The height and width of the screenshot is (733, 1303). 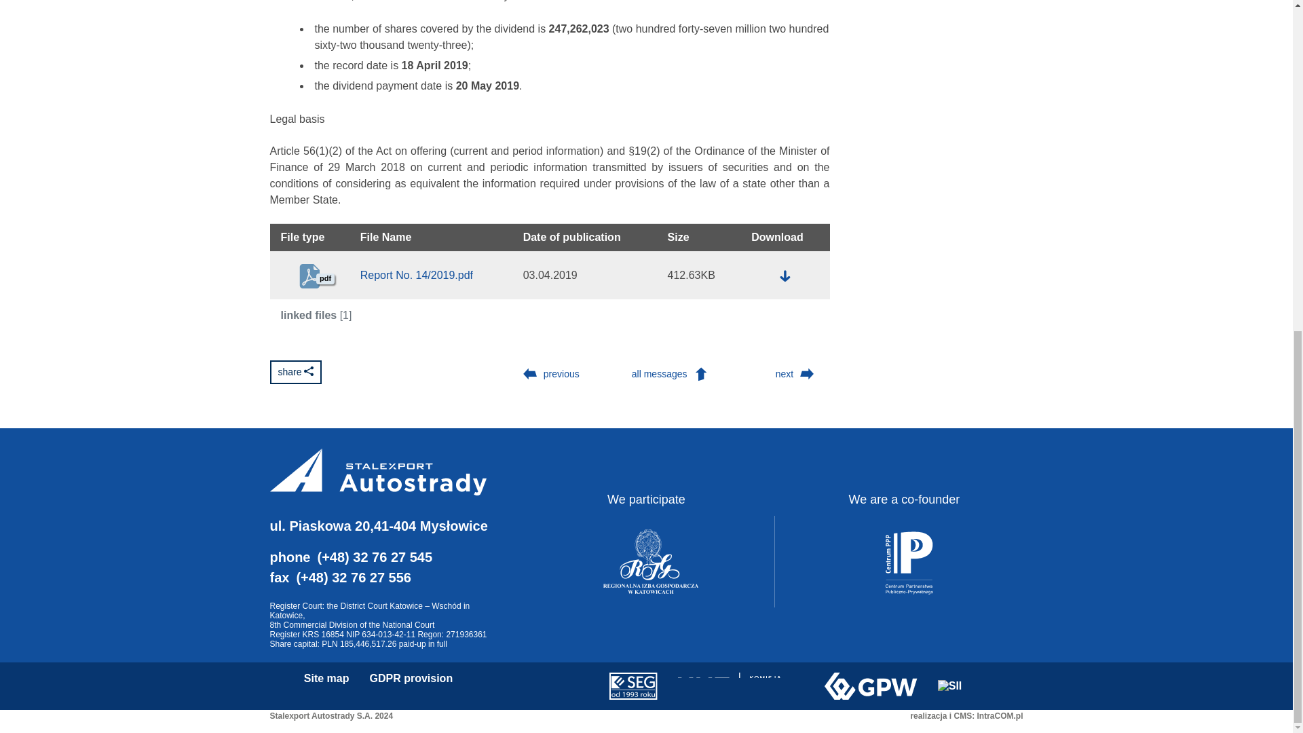 I want to click on GDPR provision, so click(x=410, y=678).